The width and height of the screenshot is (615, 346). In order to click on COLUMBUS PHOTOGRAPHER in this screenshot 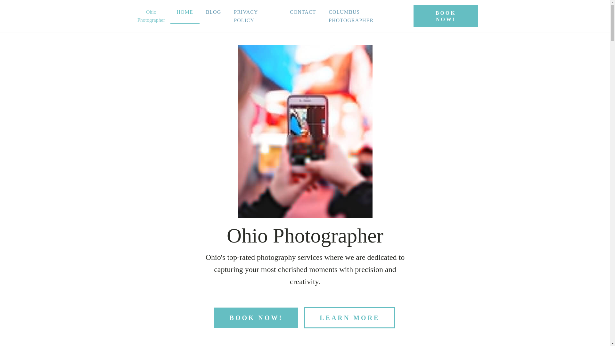, I will do `click(365, 16)`.